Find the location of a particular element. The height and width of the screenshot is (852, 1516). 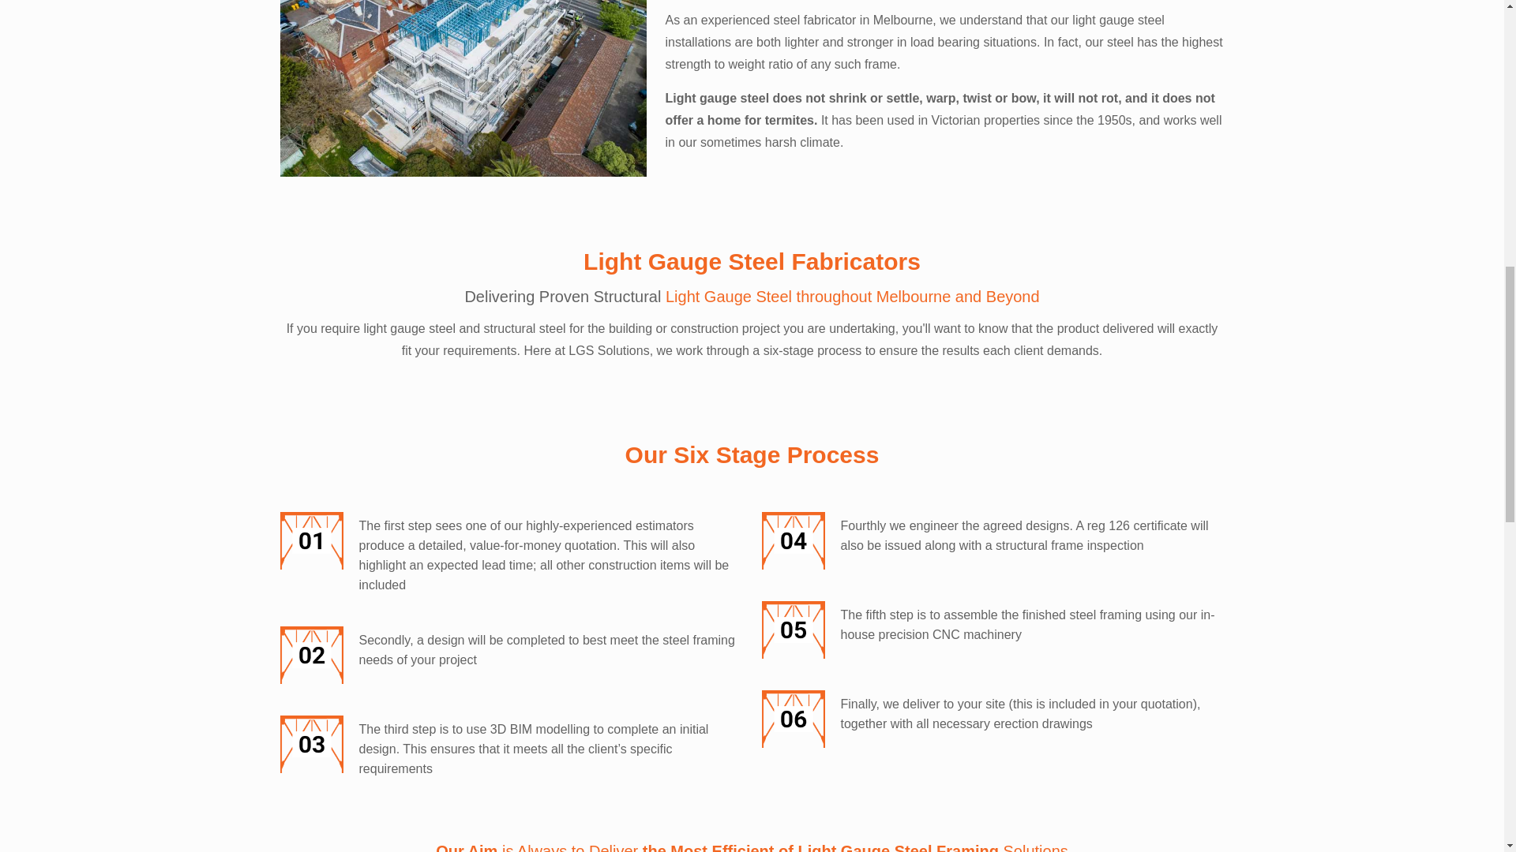

Light Gauge Steel throughout Melbourne and Beyond is located at coordinates (853, 297).